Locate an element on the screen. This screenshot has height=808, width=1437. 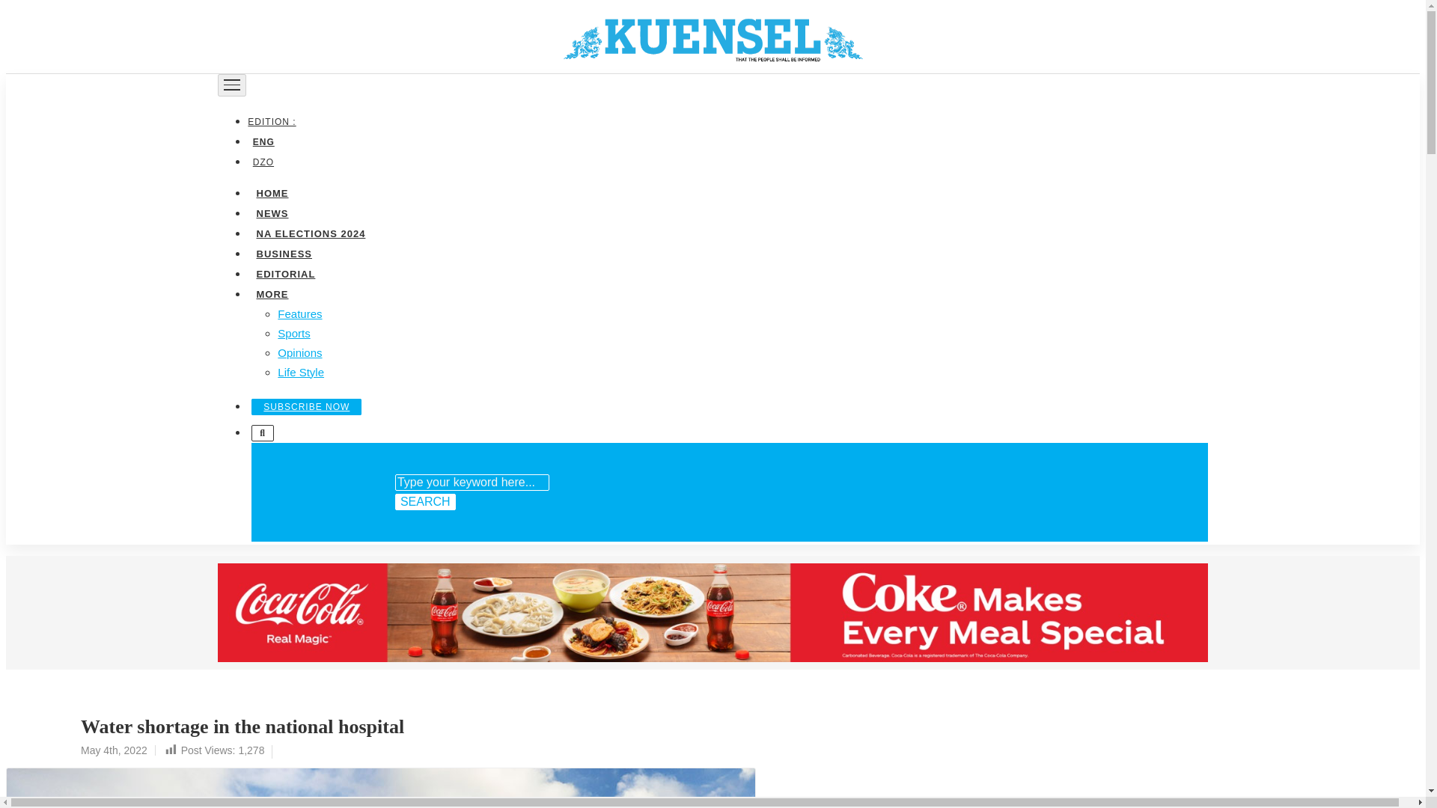
MORE is located at coordinates (271, 293).